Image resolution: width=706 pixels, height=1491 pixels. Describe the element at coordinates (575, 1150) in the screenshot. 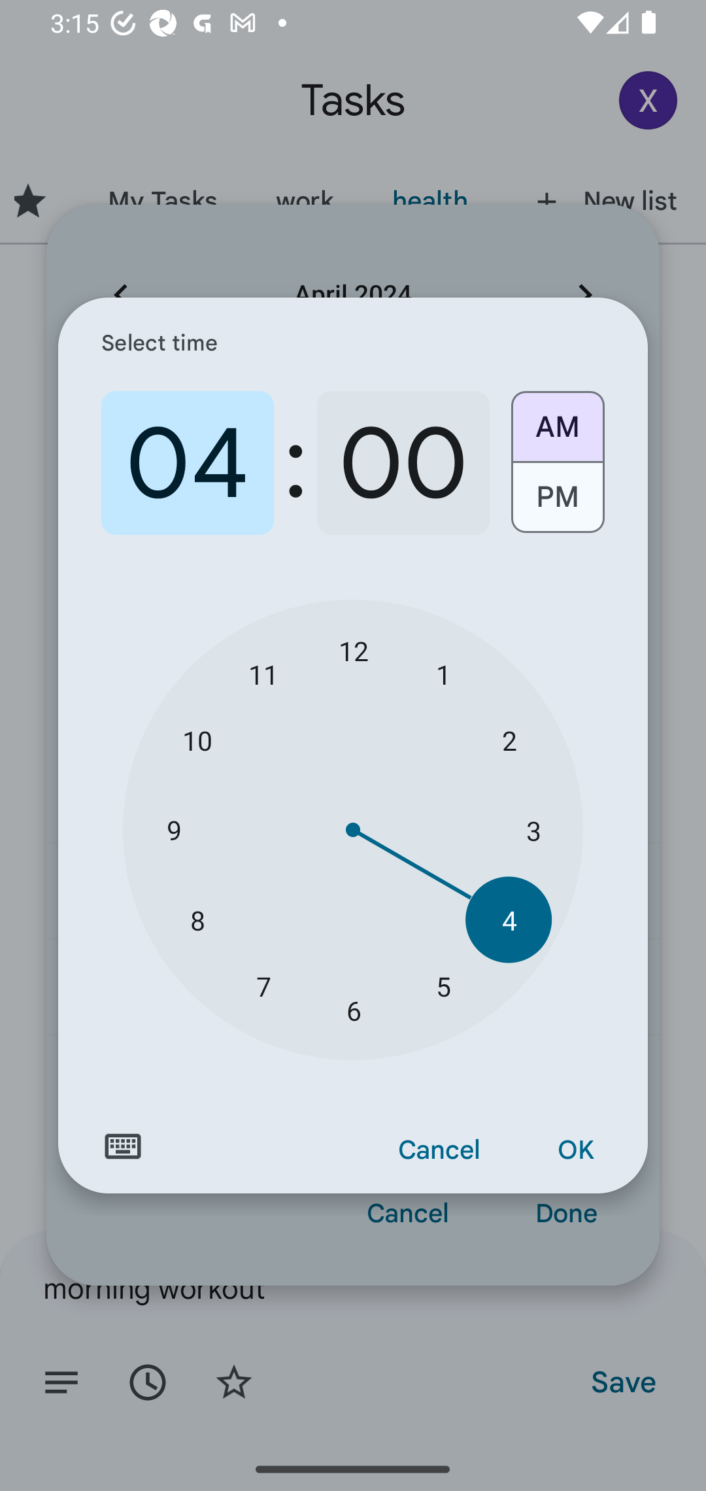

I see `OK` at that location.